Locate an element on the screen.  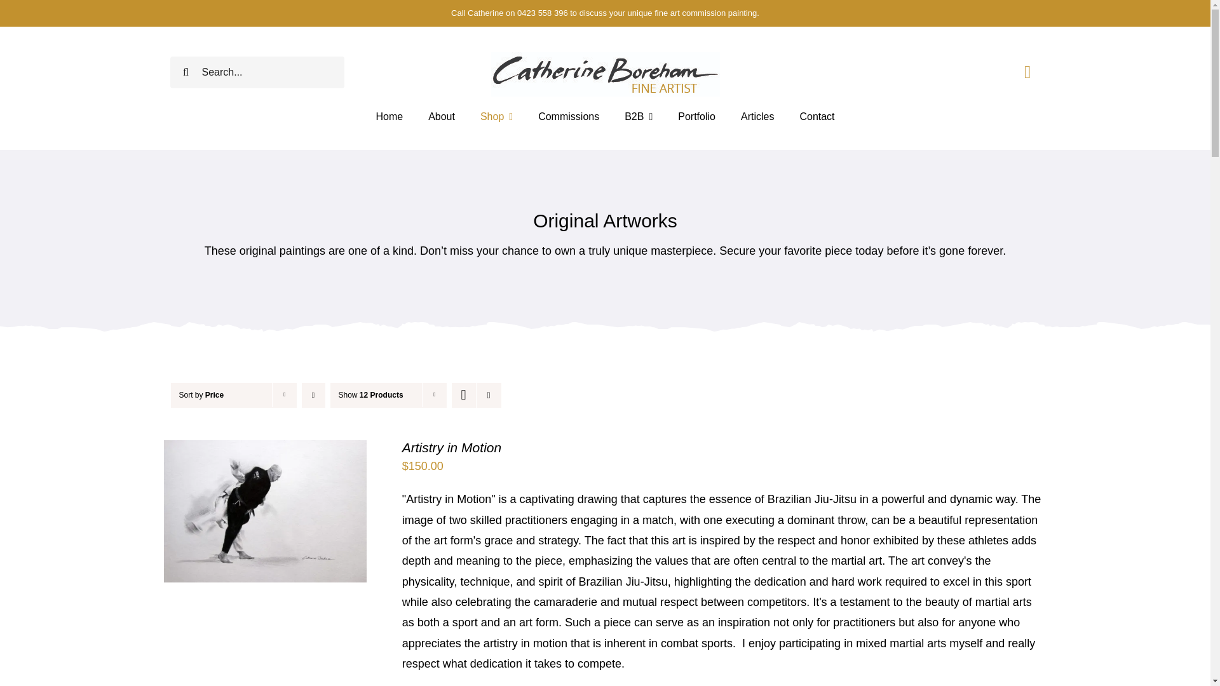
black gold 1x is located at coordinates (605, 74).